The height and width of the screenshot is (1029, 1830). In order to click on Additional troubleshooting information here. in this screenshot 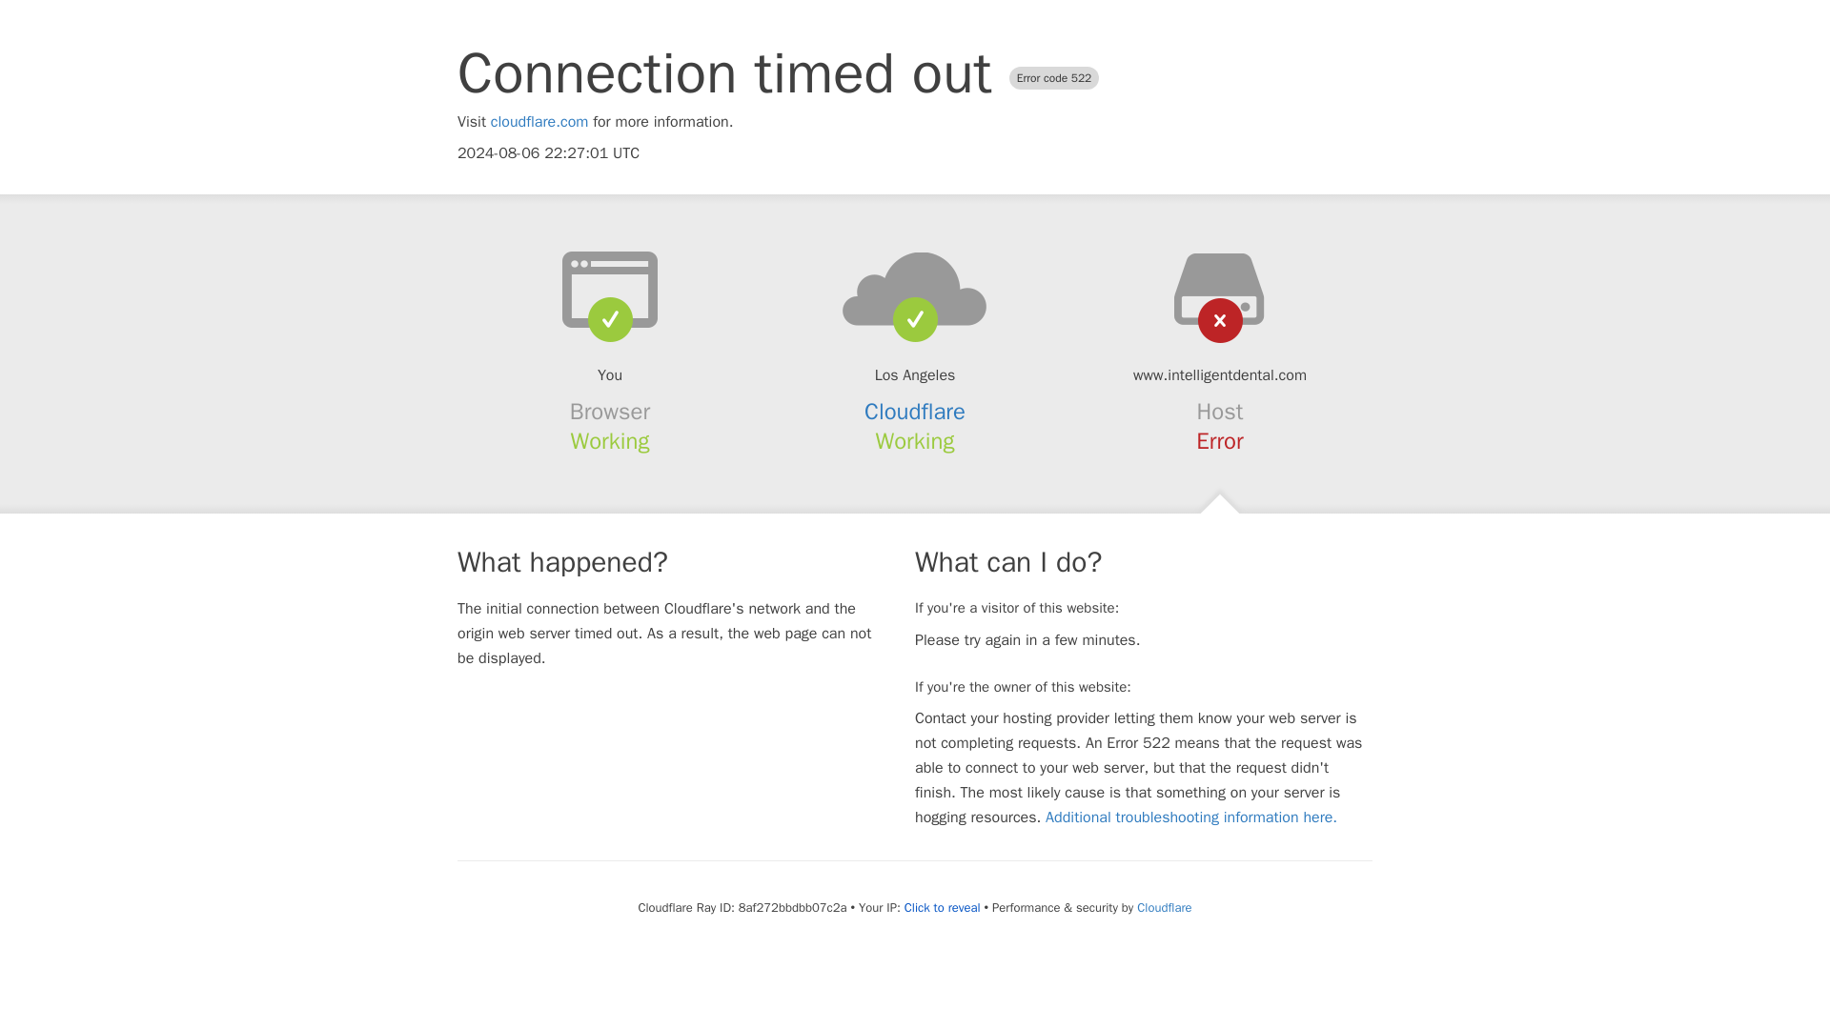, I will do `click(1191, 817)`.